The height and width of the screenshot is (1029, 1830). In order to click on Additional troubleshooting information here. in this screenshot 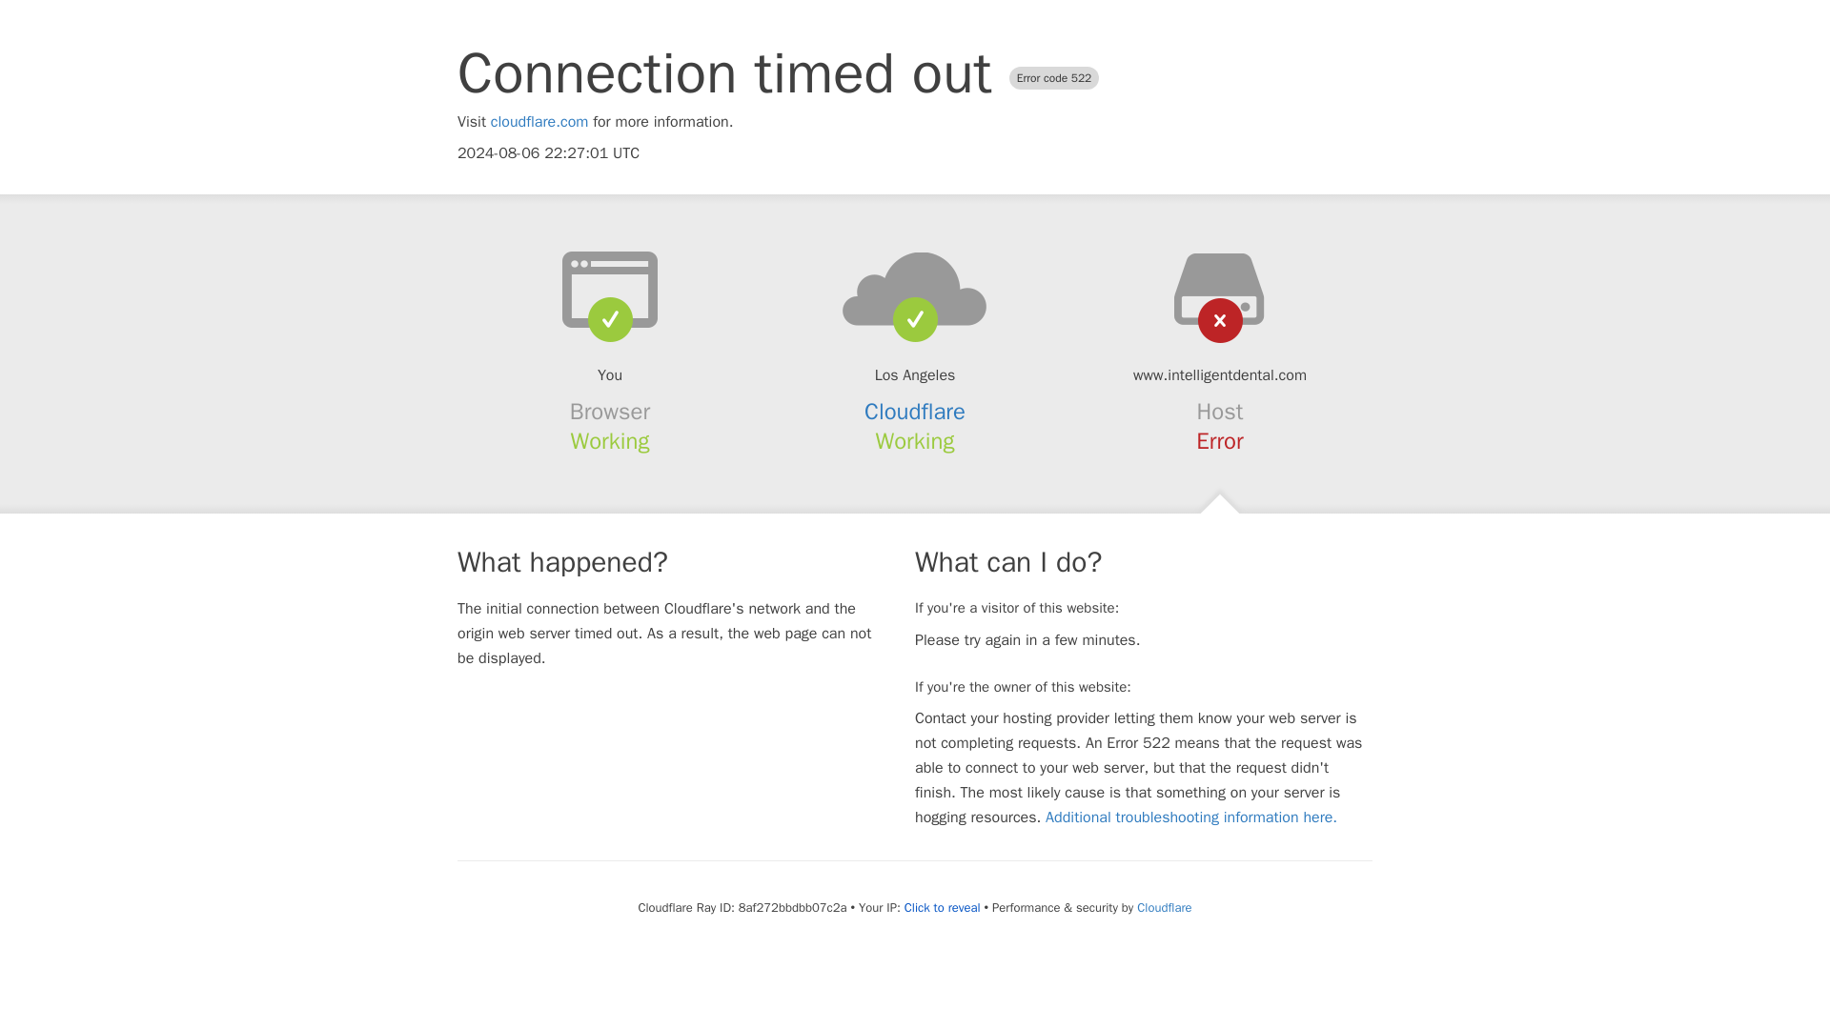, I will do `click(1191, 817)`.